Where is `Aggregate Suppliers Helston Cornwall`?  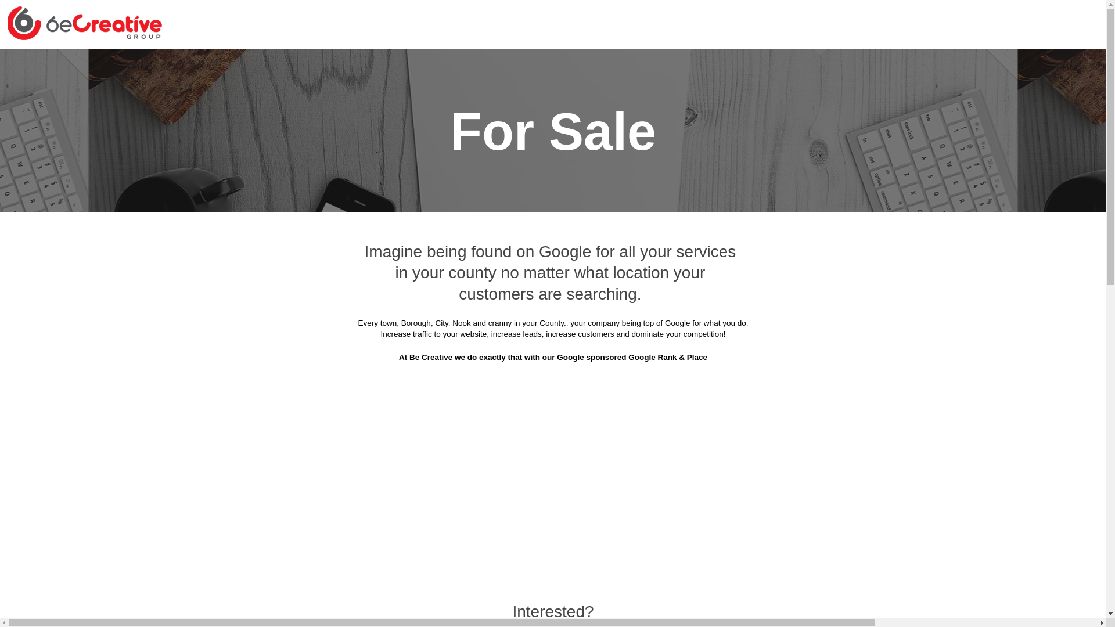 Aggregate Suppliers Helston Cornwall is located at coordinates (650, 265).